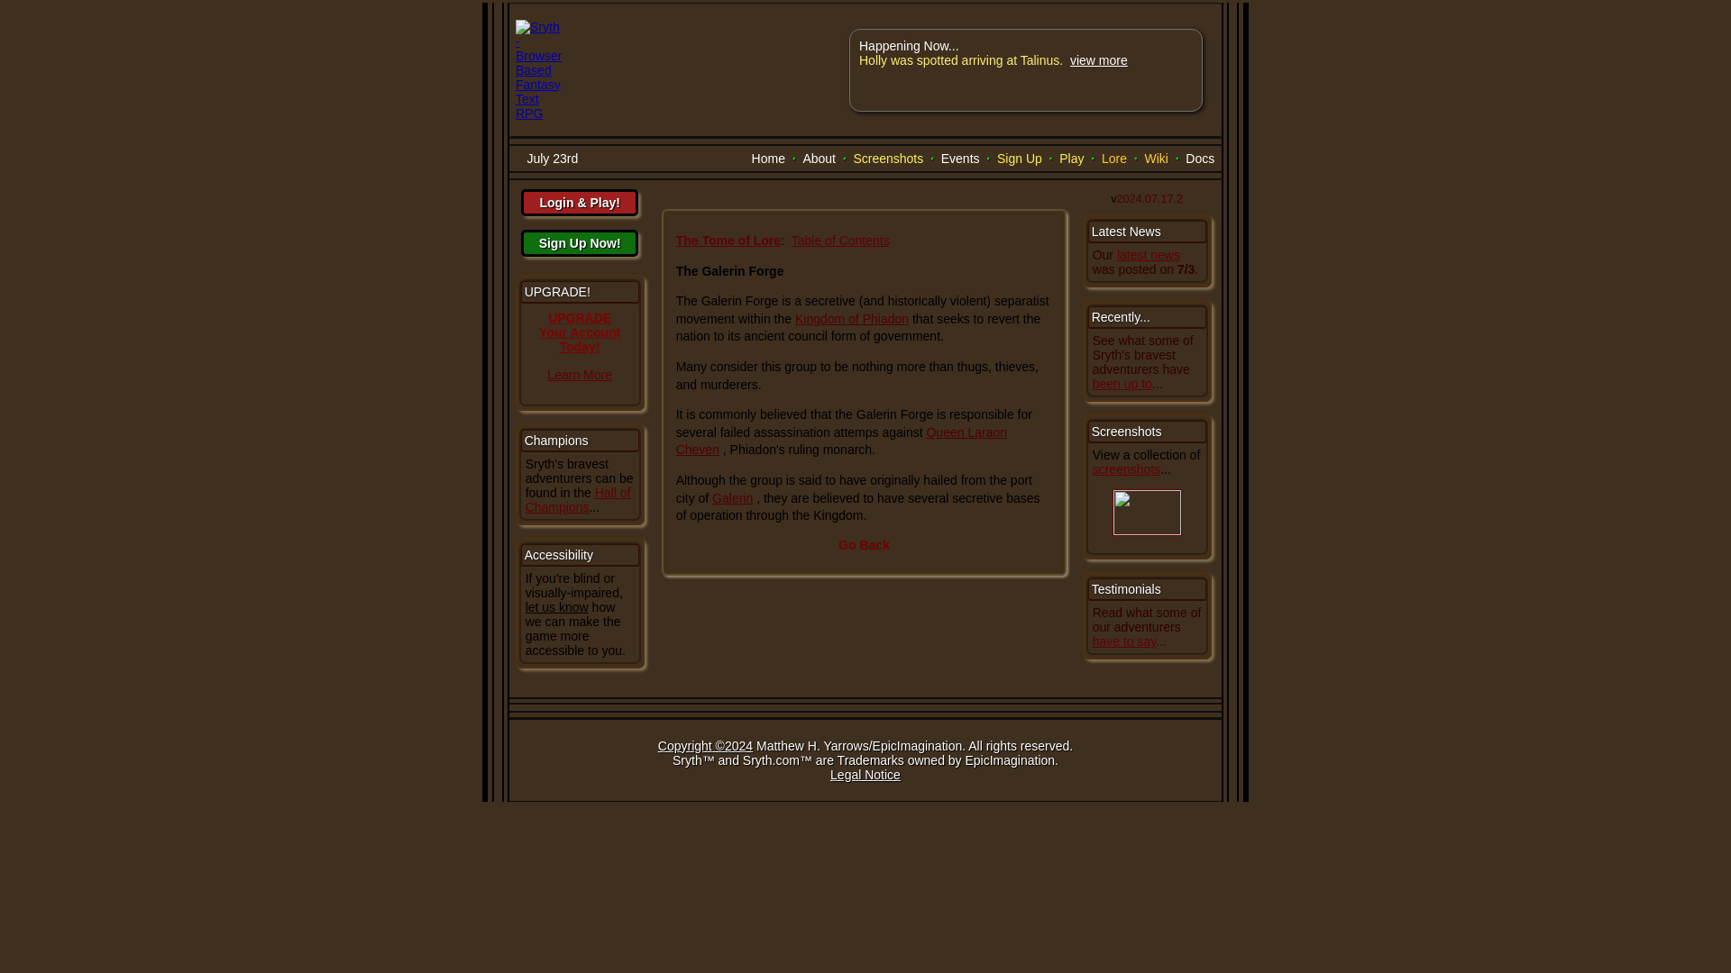  What do you see at coordinates (555, 440) in the screenshot?
I see `Champions` at bounding box center [555, 440].